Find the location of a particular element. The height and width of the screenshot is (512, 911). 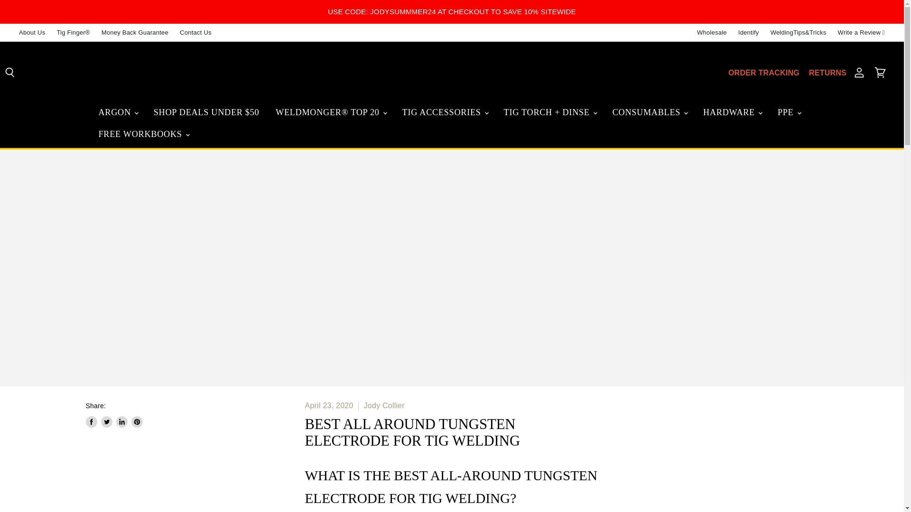

ARGON is located at coordinates (118, 115).